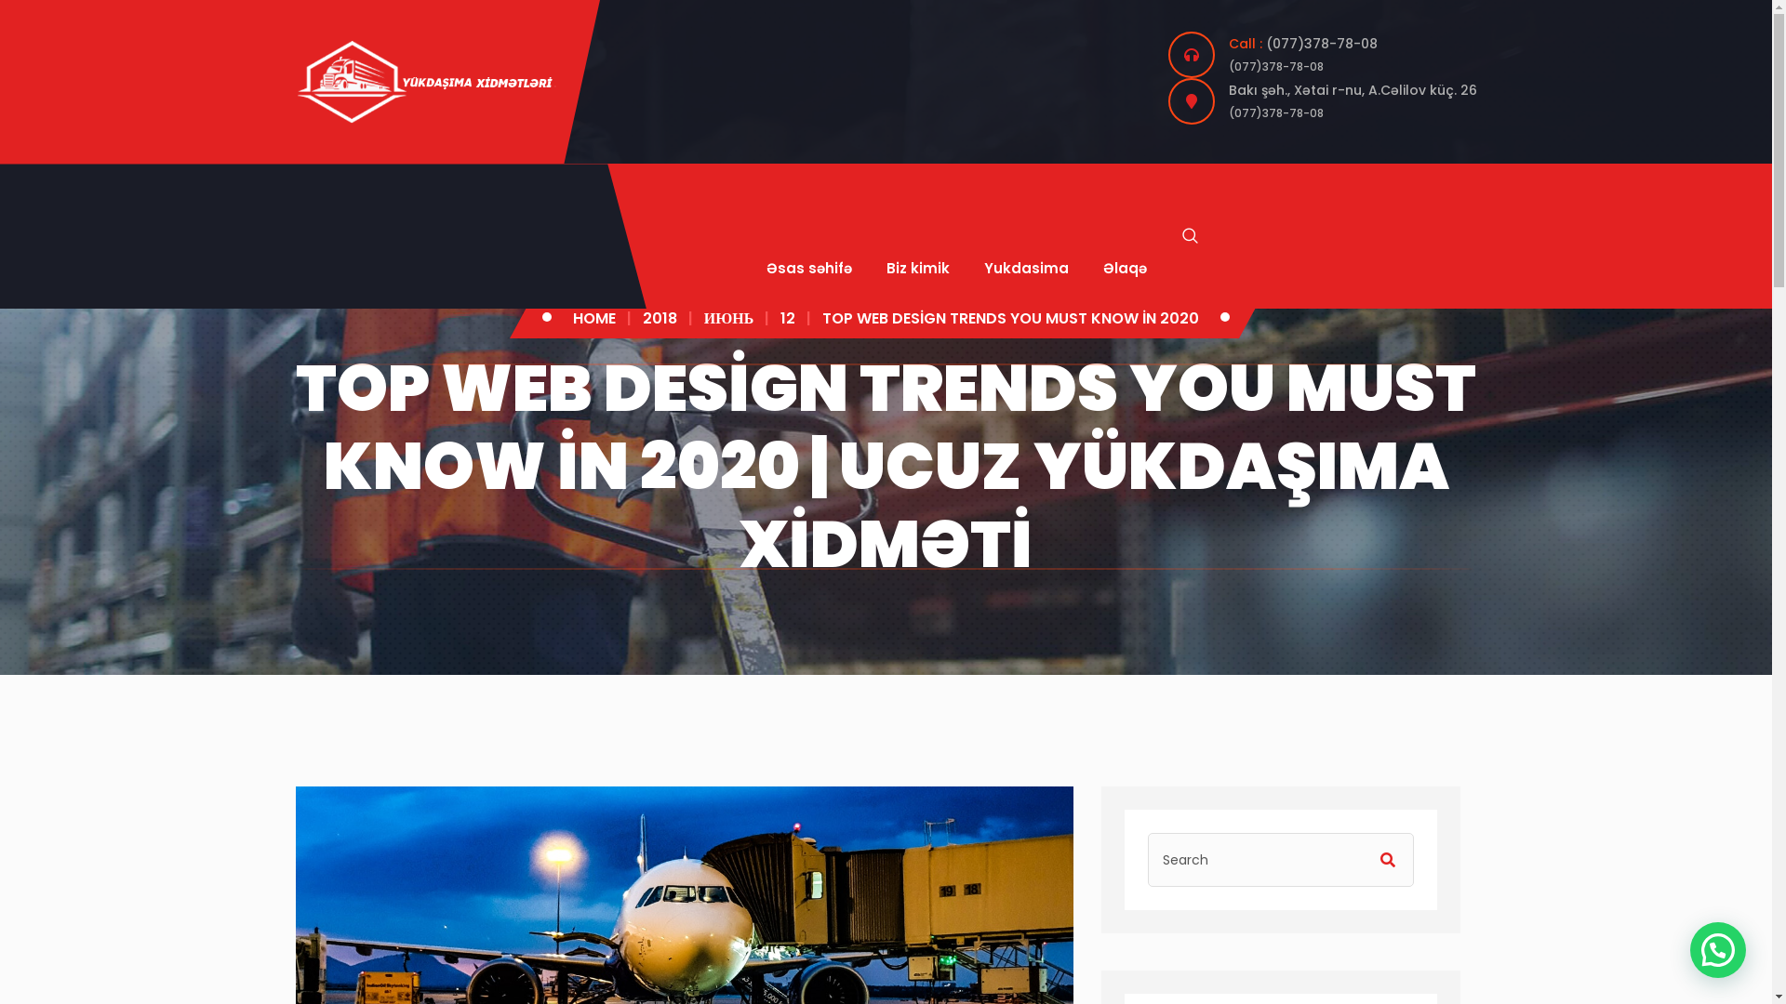 The image size is (1786, 1004). What do you see at coordinates (788, 318) in the screenshot?
I see `12` at bounding box center [788, 318].